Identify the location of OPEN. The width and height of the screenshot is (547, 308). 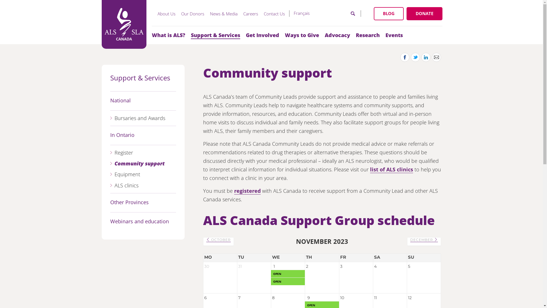
(288, 277).